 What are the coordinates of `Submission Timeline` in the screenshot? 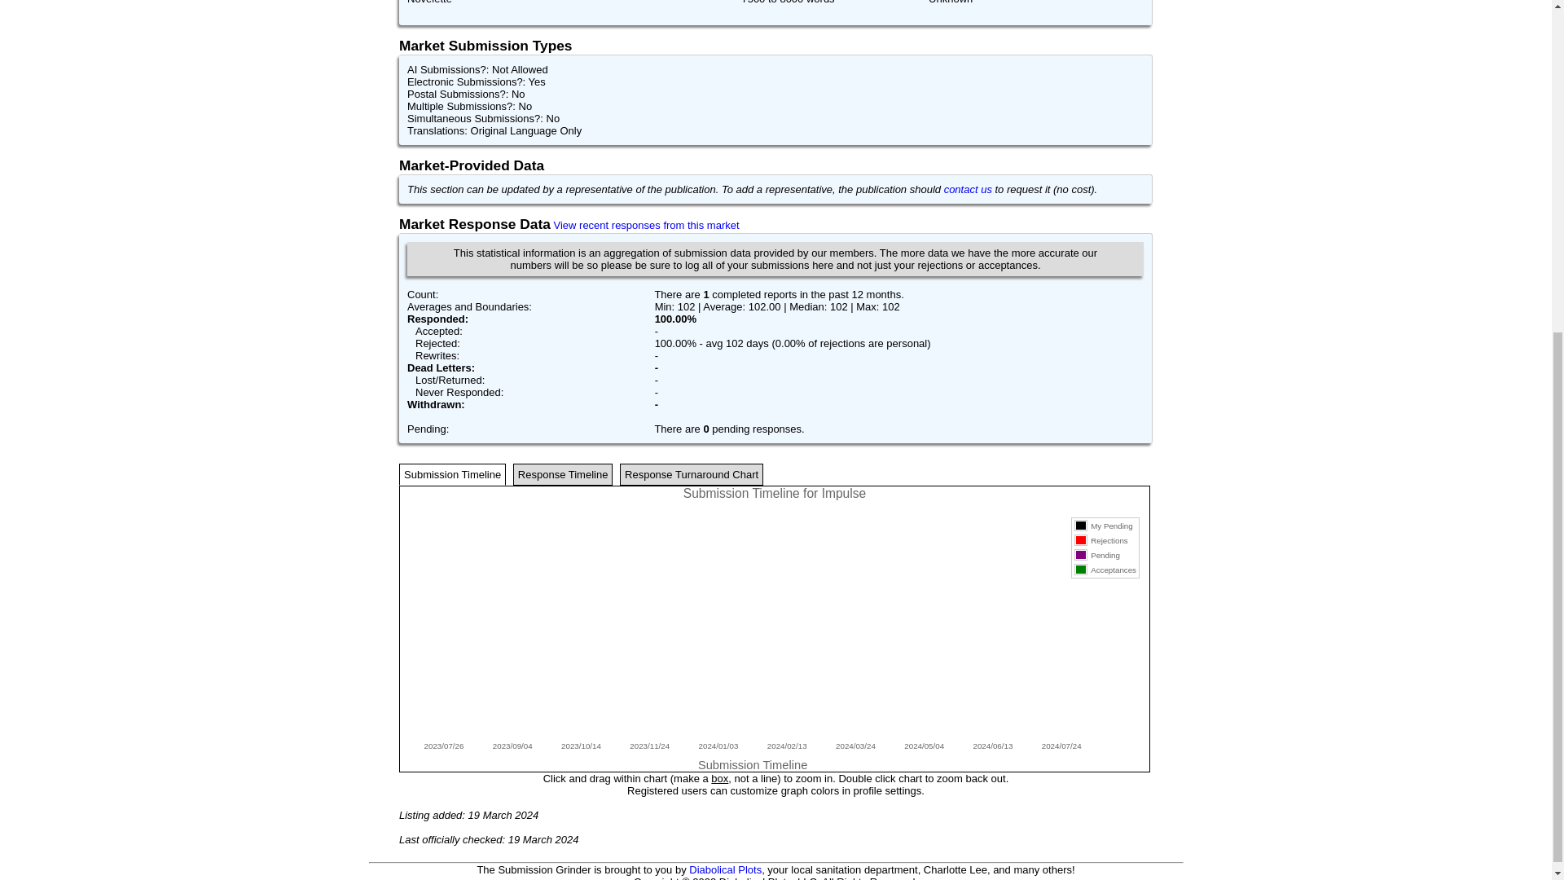 It's located at (451, 474).